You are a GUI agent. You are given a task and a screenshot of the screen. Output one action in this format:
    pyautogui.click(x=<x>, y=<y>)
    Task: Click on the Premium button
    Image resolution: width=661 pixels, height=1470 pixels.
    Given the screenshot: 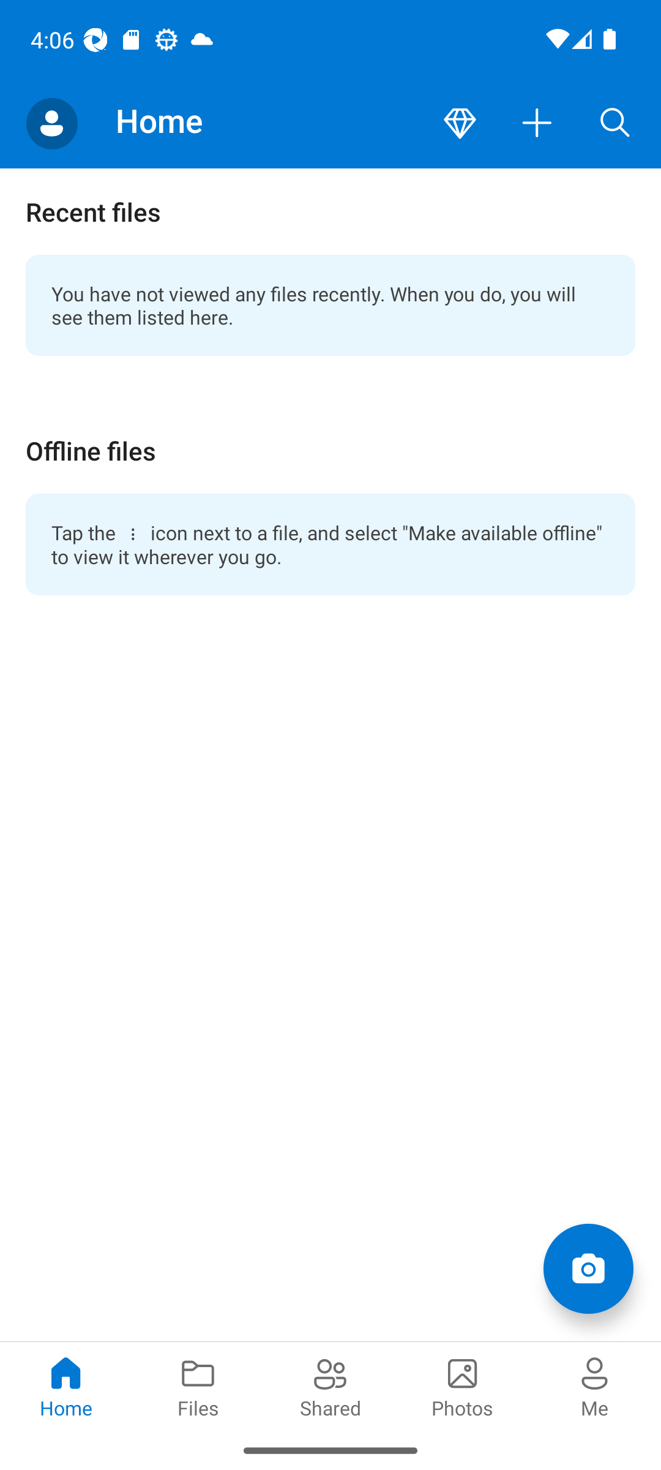 What is the action you would take?
    pyautogui.click(x=460, y=124)
    